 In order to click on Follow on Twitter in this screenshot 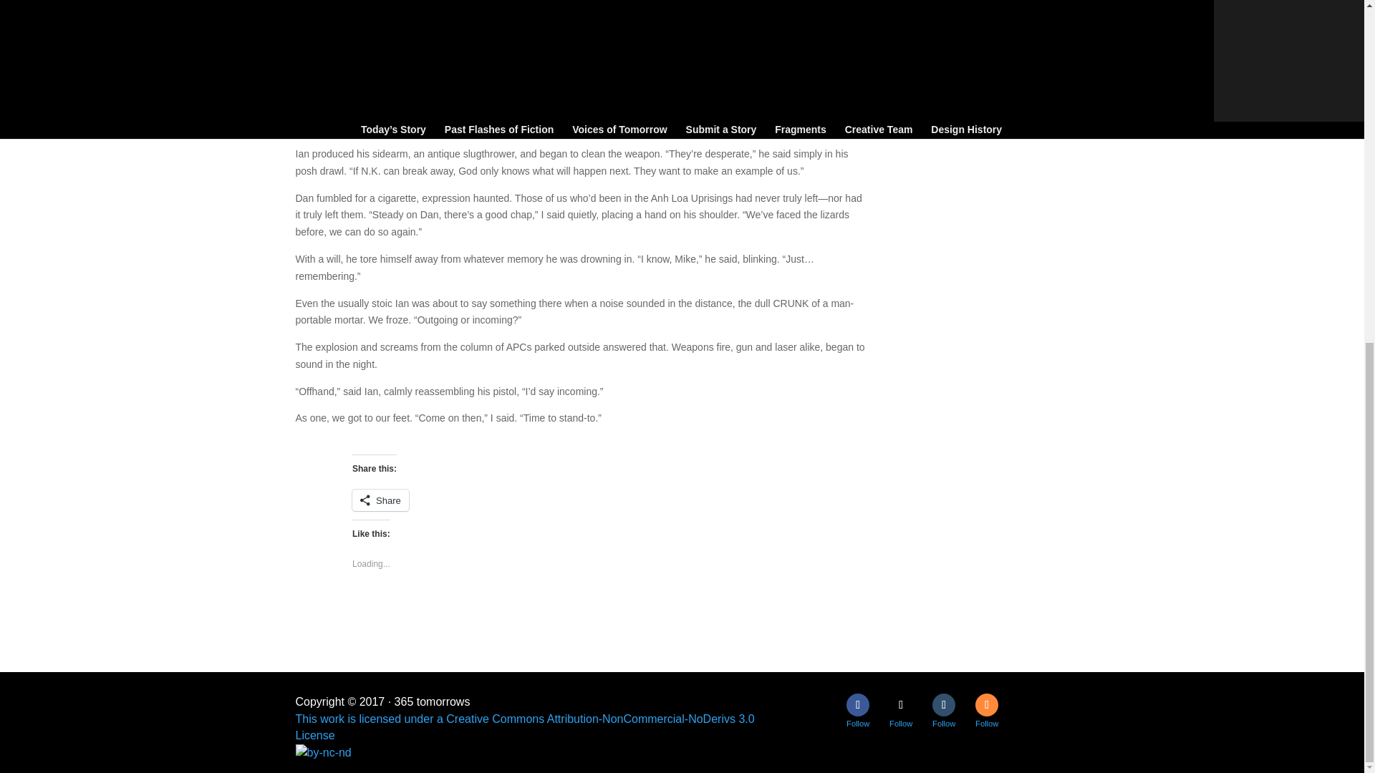, I will do `click(901, 704)`.